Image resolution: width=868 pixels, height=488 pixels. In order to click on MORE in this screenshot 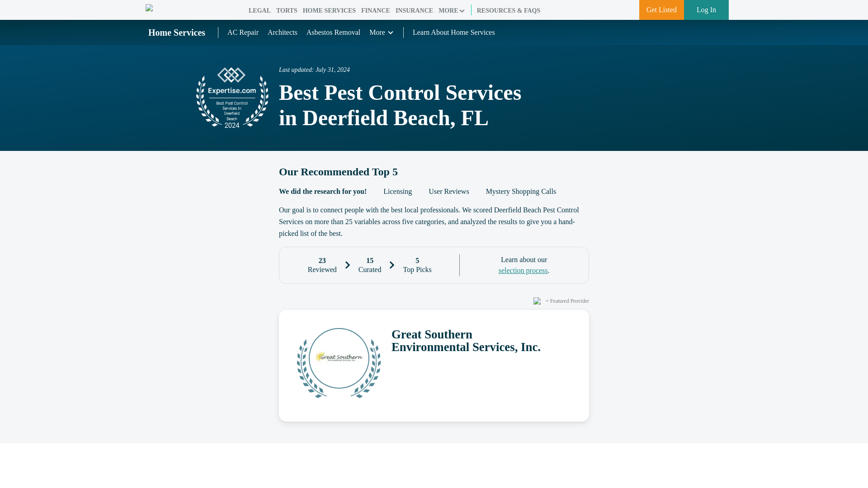, I will do `click(452, 11)`.